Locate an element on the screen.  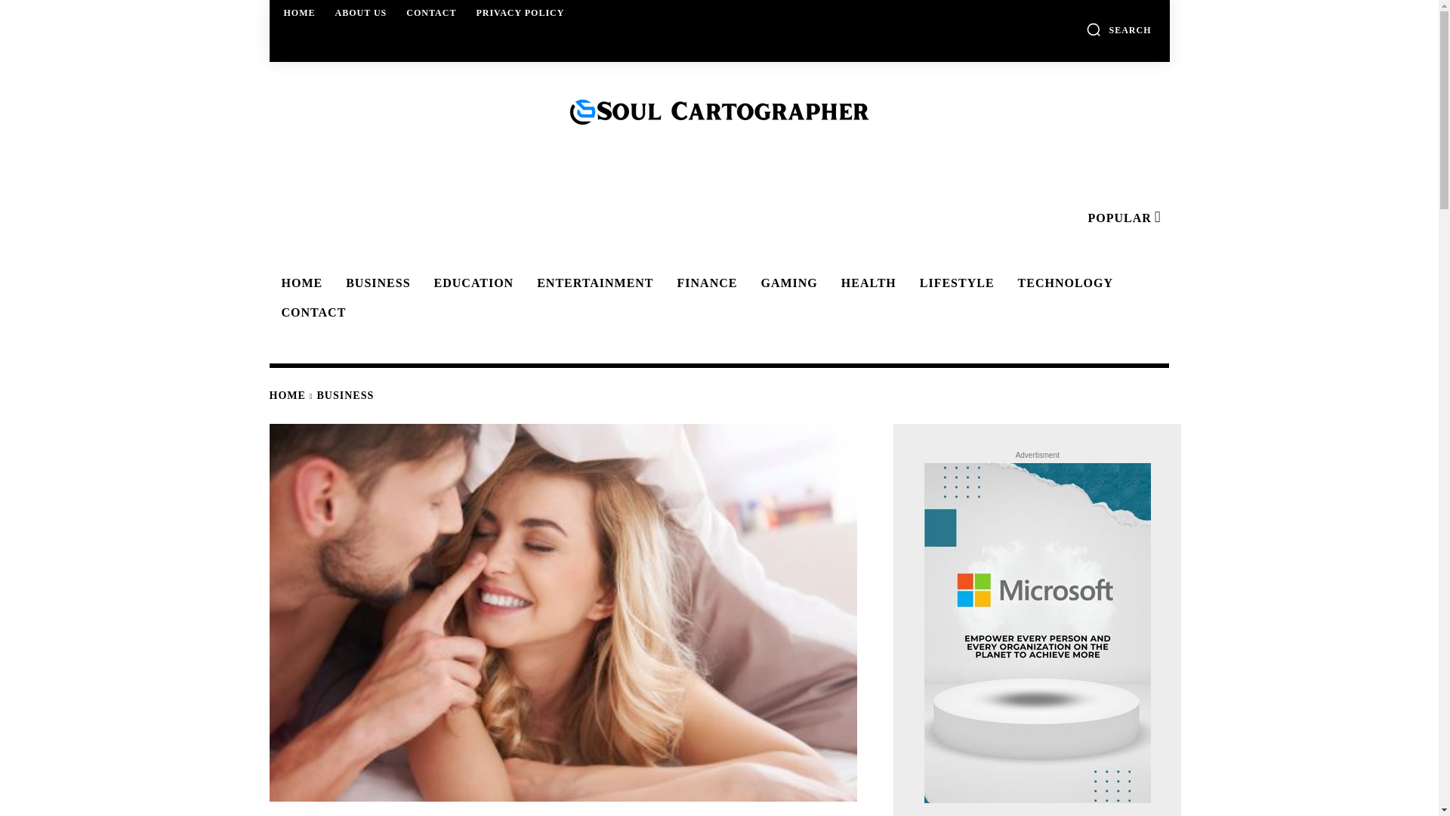
POPULAR is located at coordinates (1122, 218).